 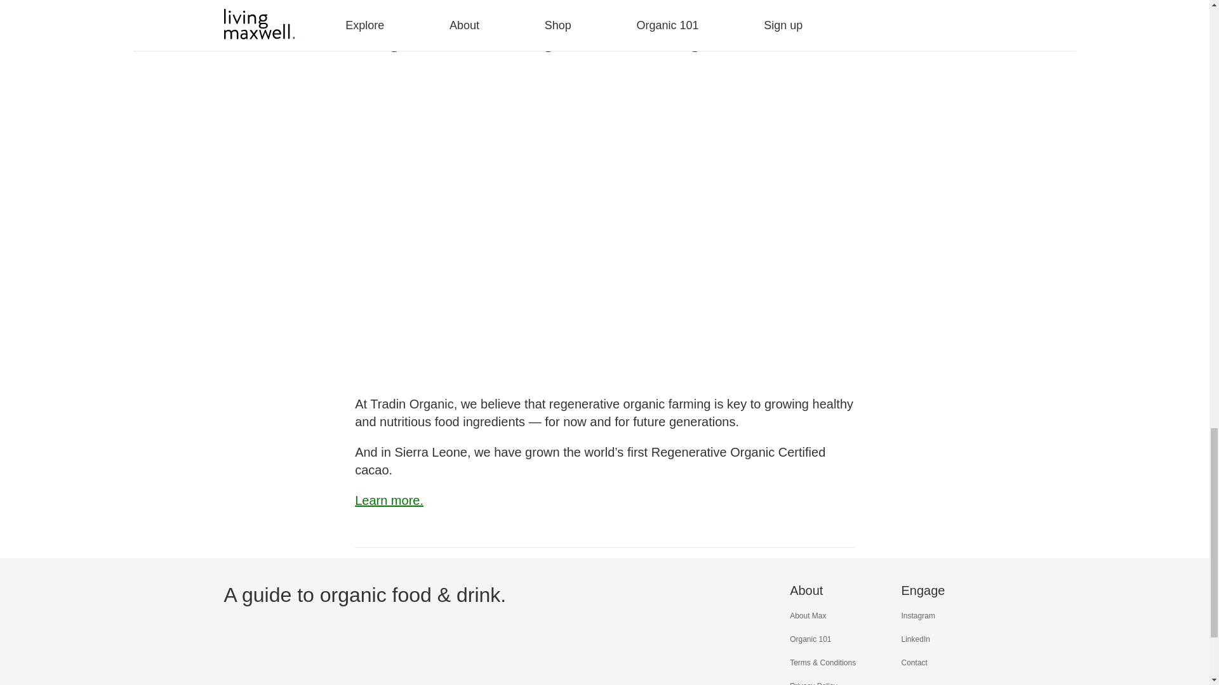 I want to click on Instagram, so click(x=918, y=616).